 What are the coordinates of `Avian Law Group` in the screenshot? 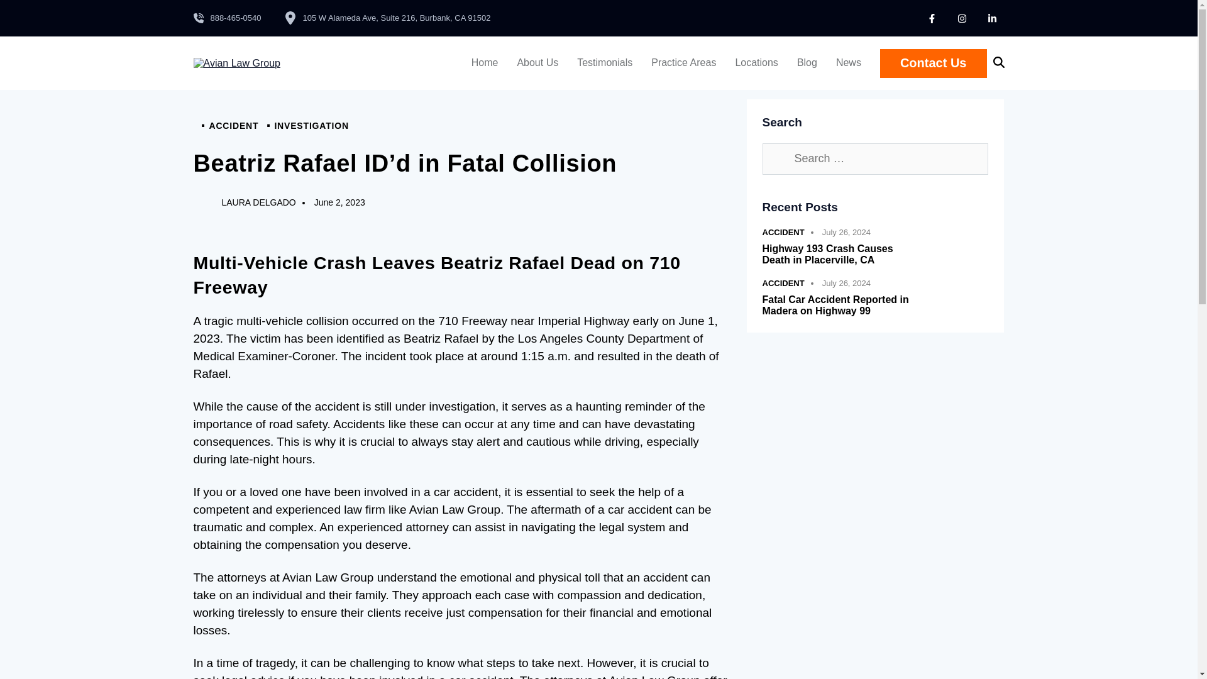 It's located at (236, 63).